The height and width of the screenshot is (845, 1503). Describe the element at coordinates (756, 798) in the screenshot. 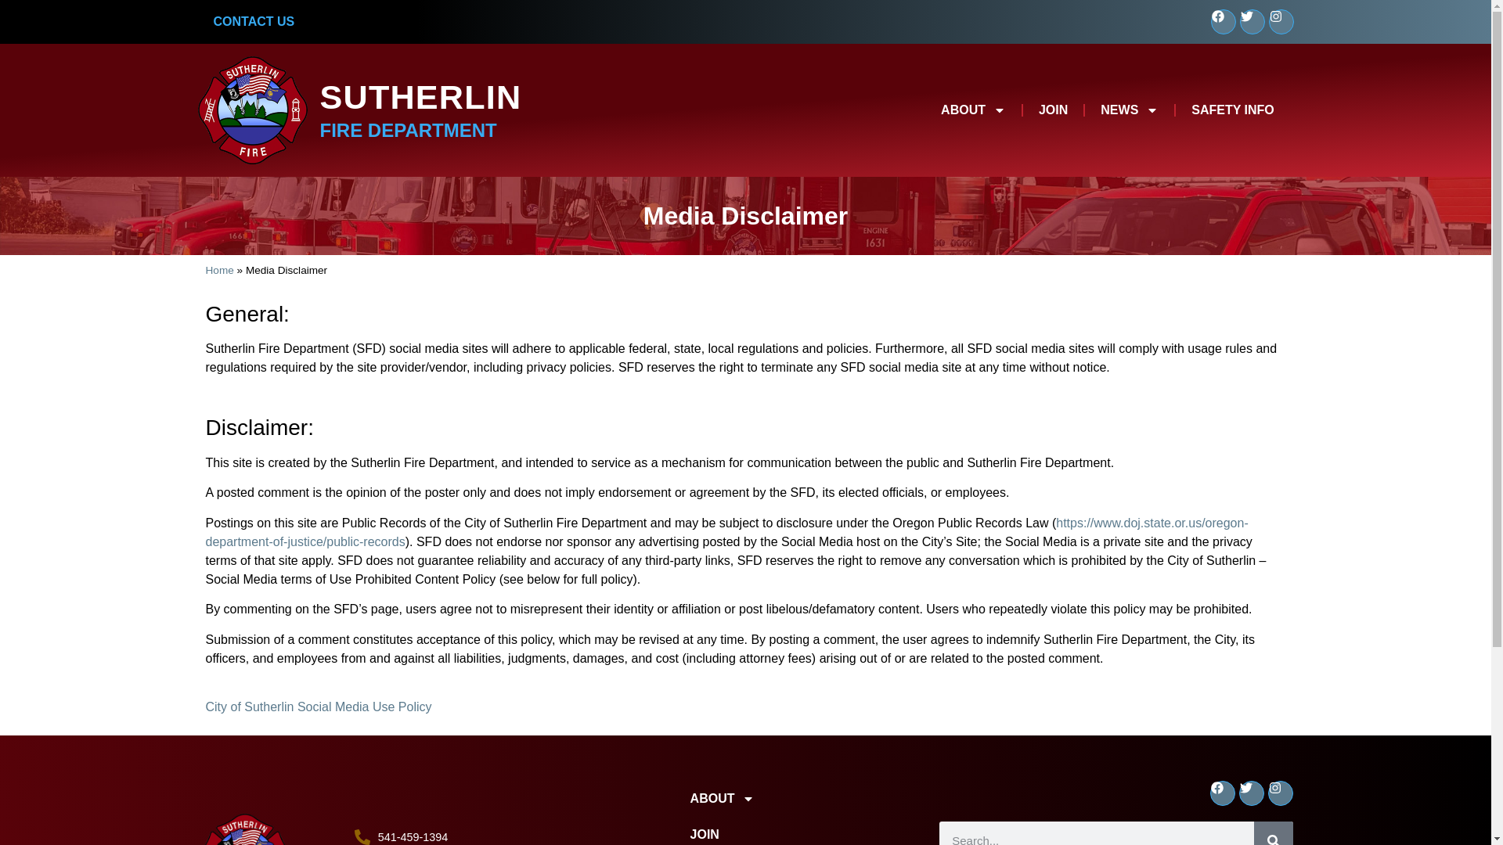

I see `ABOUT` at that location.